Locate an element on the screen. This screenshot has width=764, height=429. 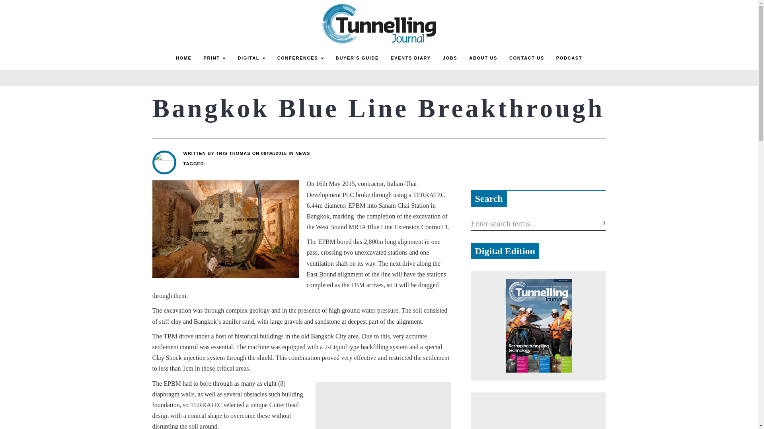
Digital is located at coordinates (251, 58).